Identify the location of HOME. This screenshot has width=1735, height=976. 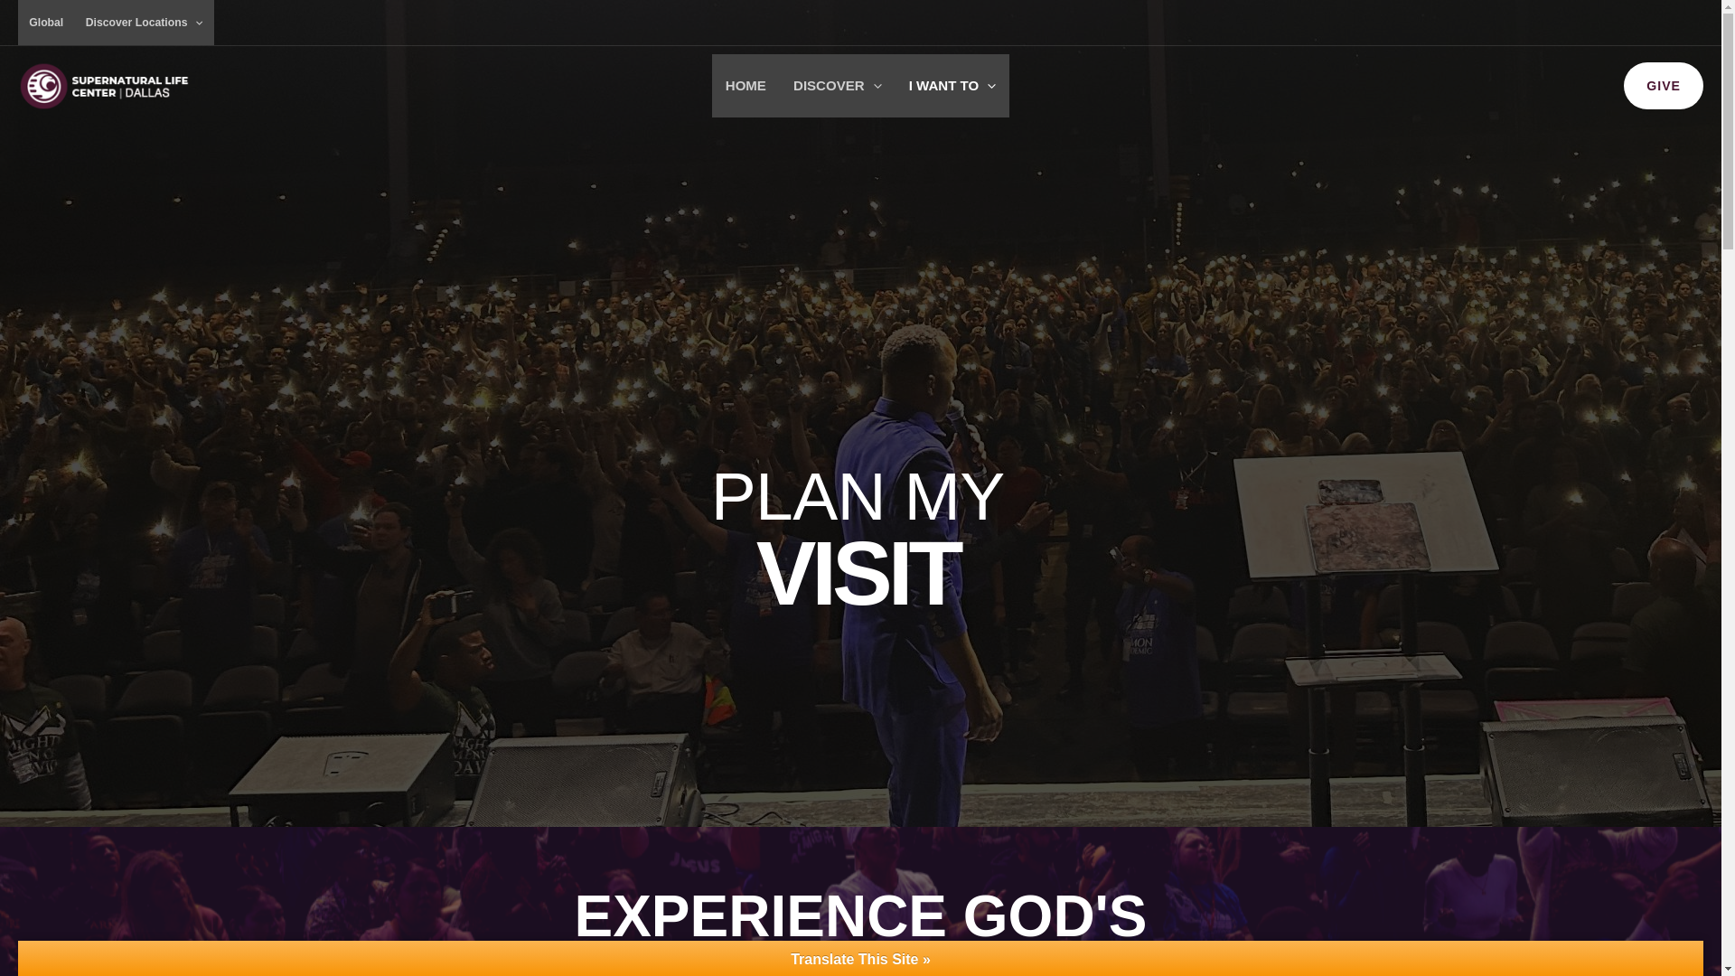
(745, 85).